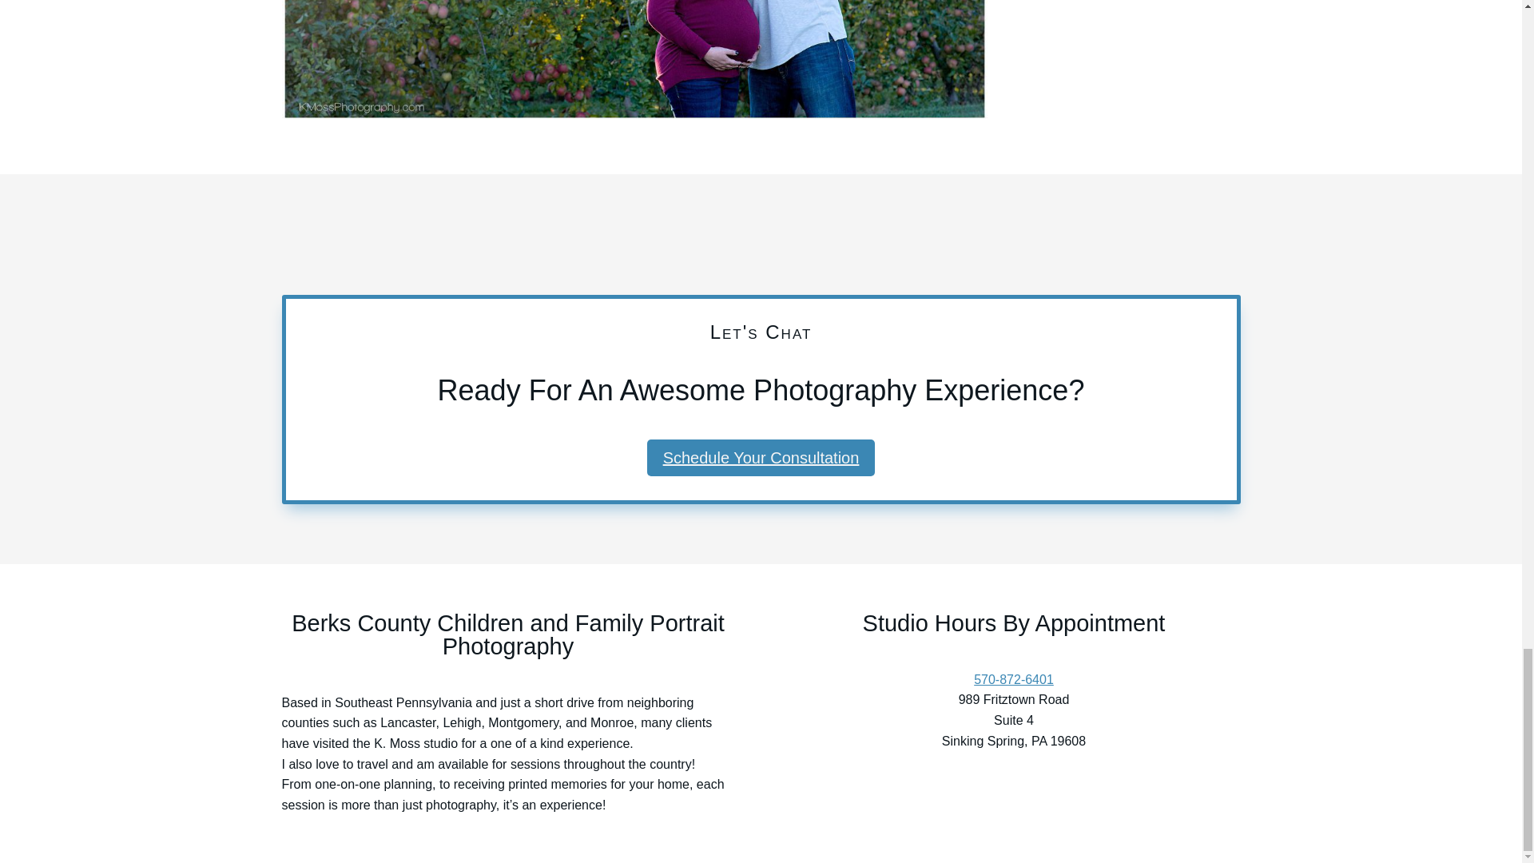  I want to click on Schedule Your Consultation, so click(761, 457).